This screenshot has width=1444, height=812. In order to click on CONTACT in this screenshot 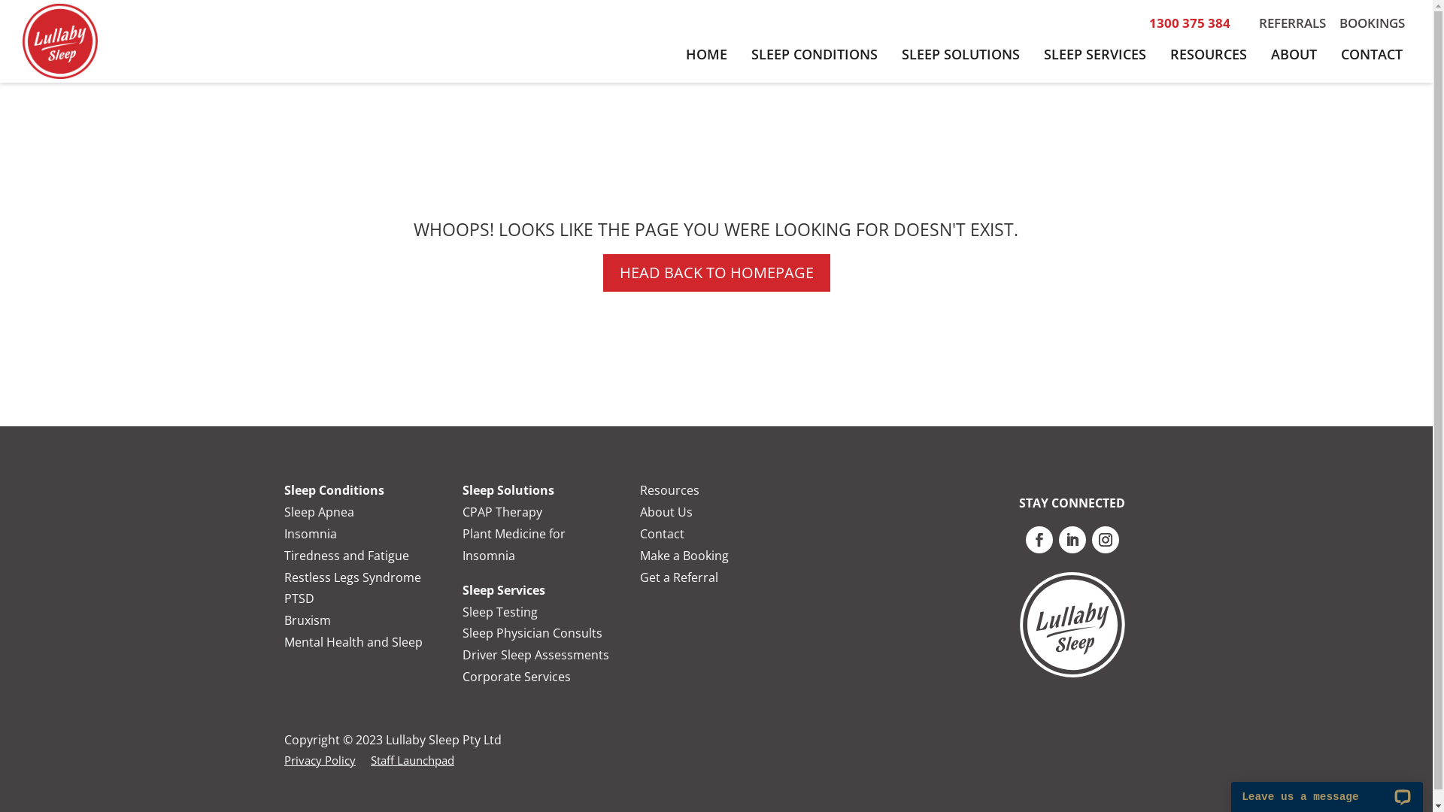, I will do `click(1372, 54)`.